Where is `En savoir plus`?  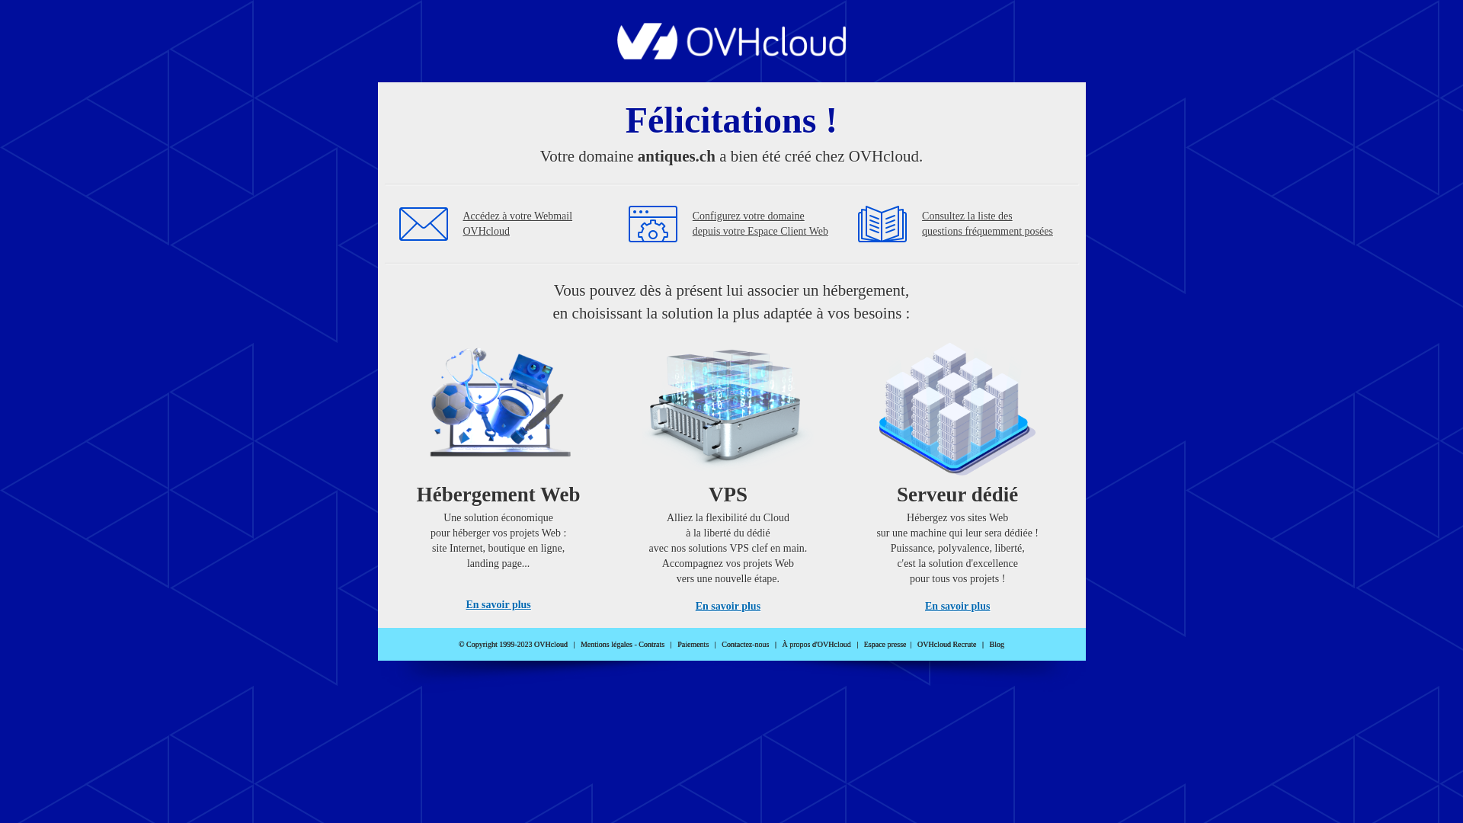 En savoir plus is located at coordinates (957, 607).